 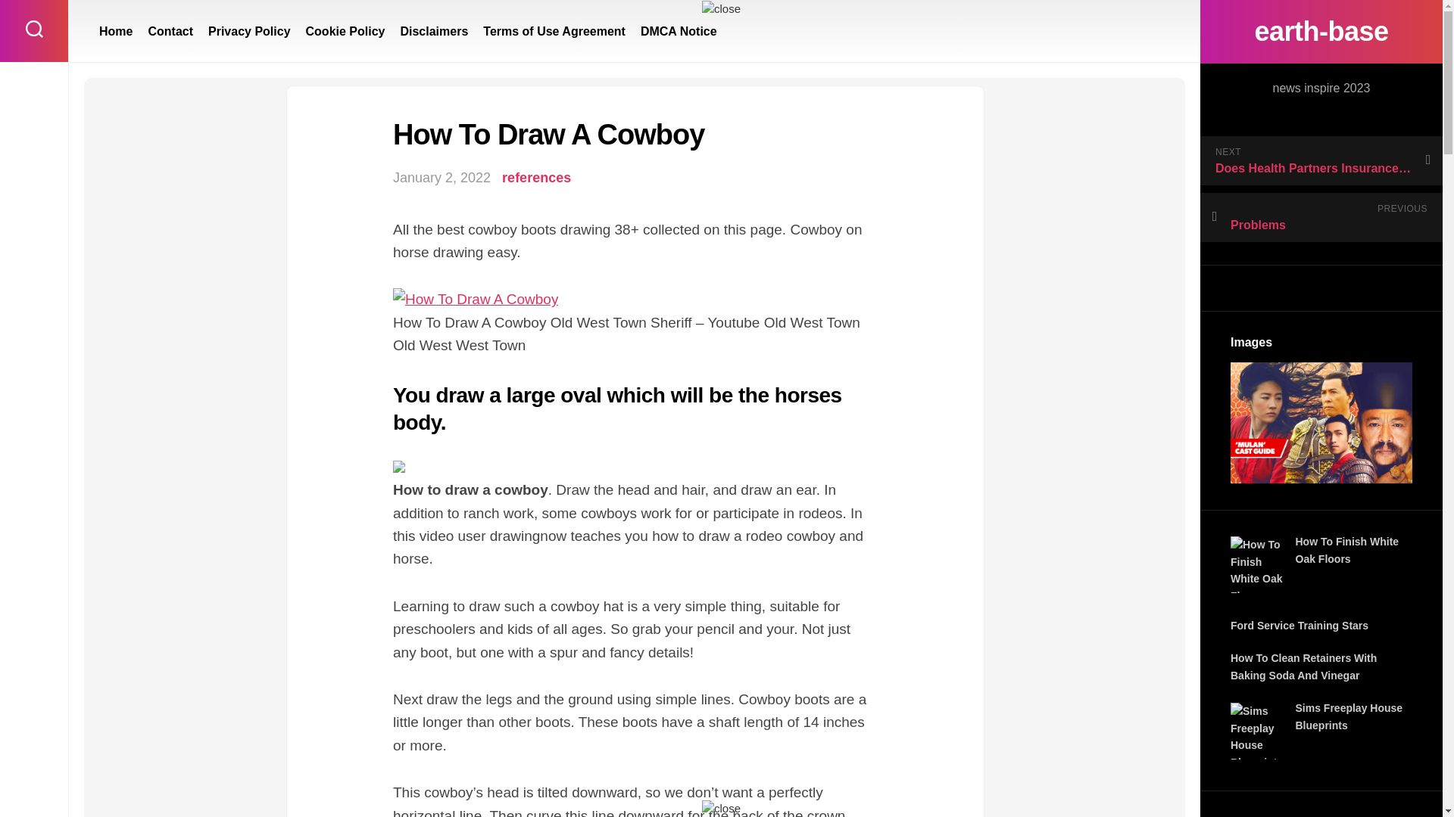 What do you see at coordinates (1321, 423) in the screenshot?
I see `Hbo Max Action Comedy Movies` at bounding box center [1321, 423].